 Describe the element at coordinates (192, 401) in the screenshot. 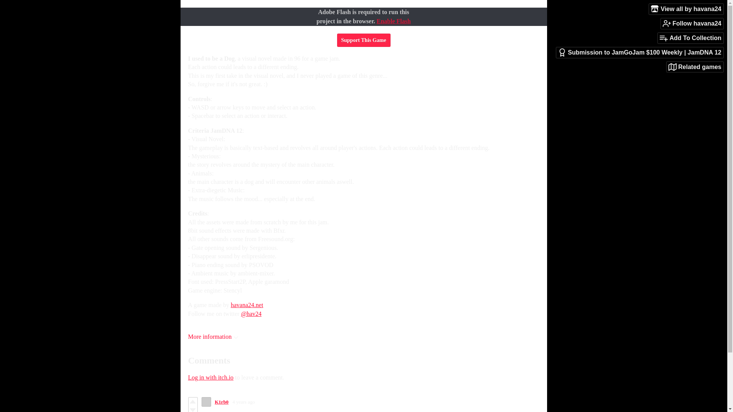

I see `Vote up` at that location.